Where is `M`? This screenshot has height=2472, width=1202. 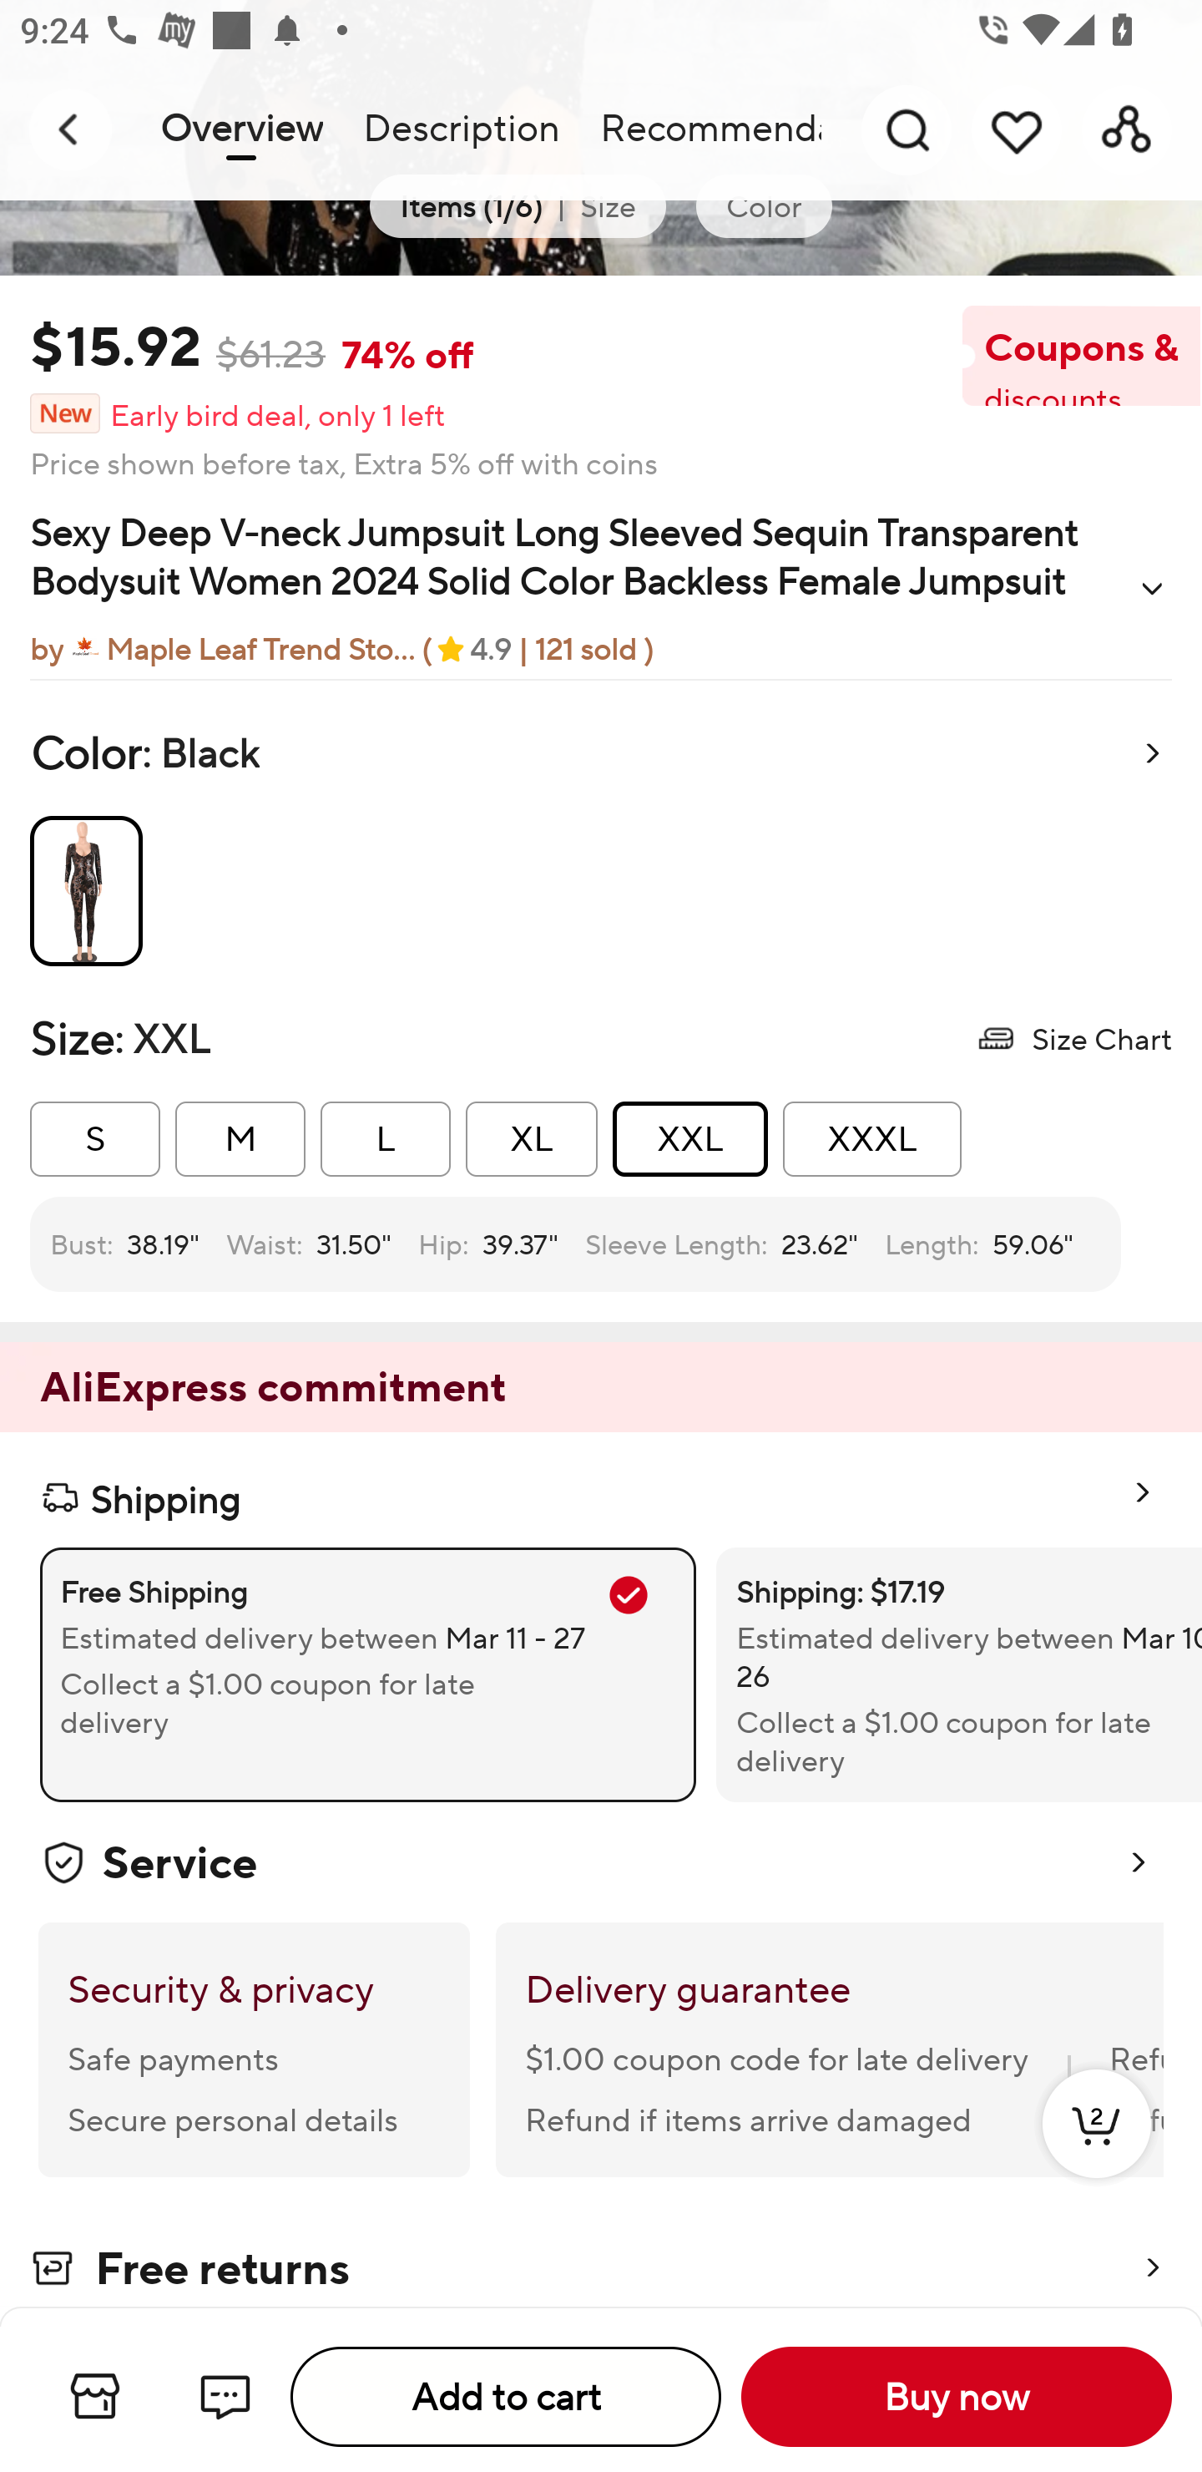 M is located at coordinates (240, 1139).